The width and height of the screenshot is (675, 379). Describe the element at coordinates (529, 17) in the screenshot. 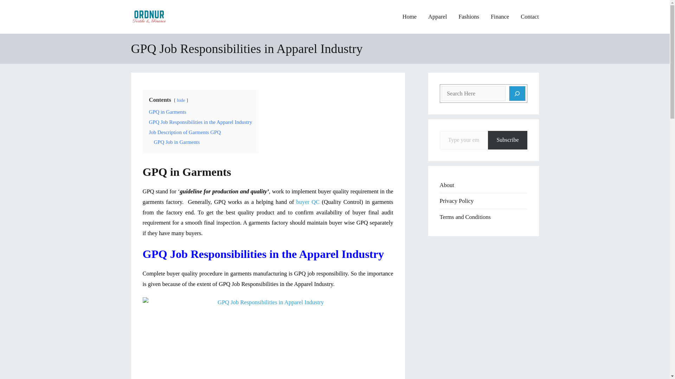

I see `Contact` at that location.